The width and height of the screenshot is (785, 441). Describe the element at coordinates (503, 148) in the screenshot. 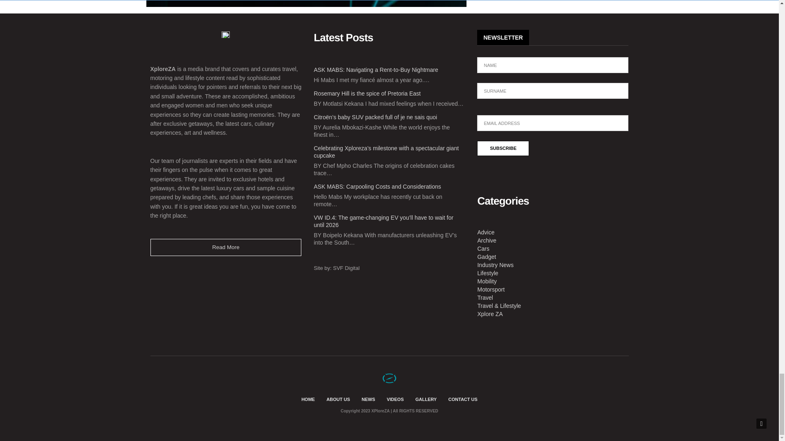

I see `Subscribe` at that location.